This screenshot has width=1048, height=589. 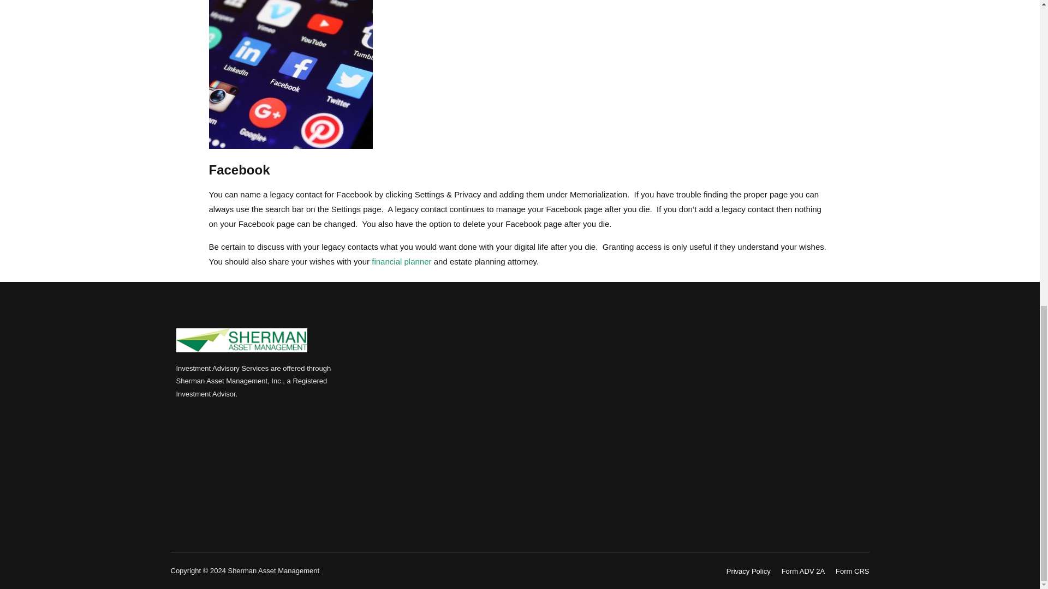 I want to click on financial planner, so click(x=401, y=261).